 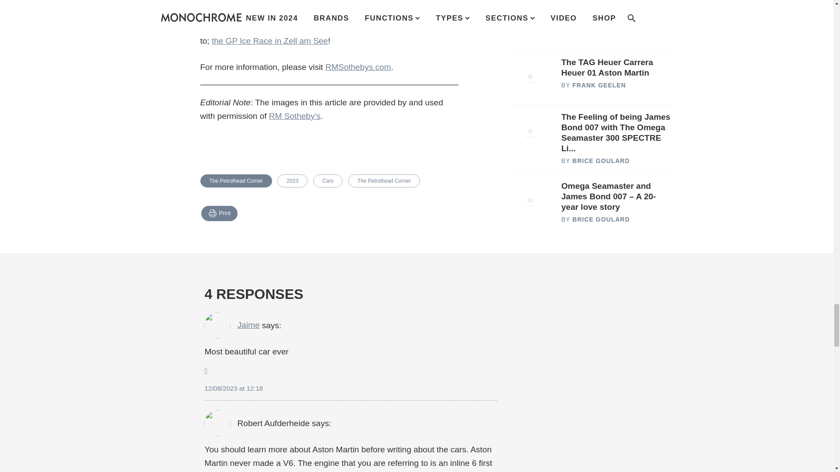 What do you see at coordinates (328, 180) in the screenshot?
I see `Cars` at bounding box center [328, 180].